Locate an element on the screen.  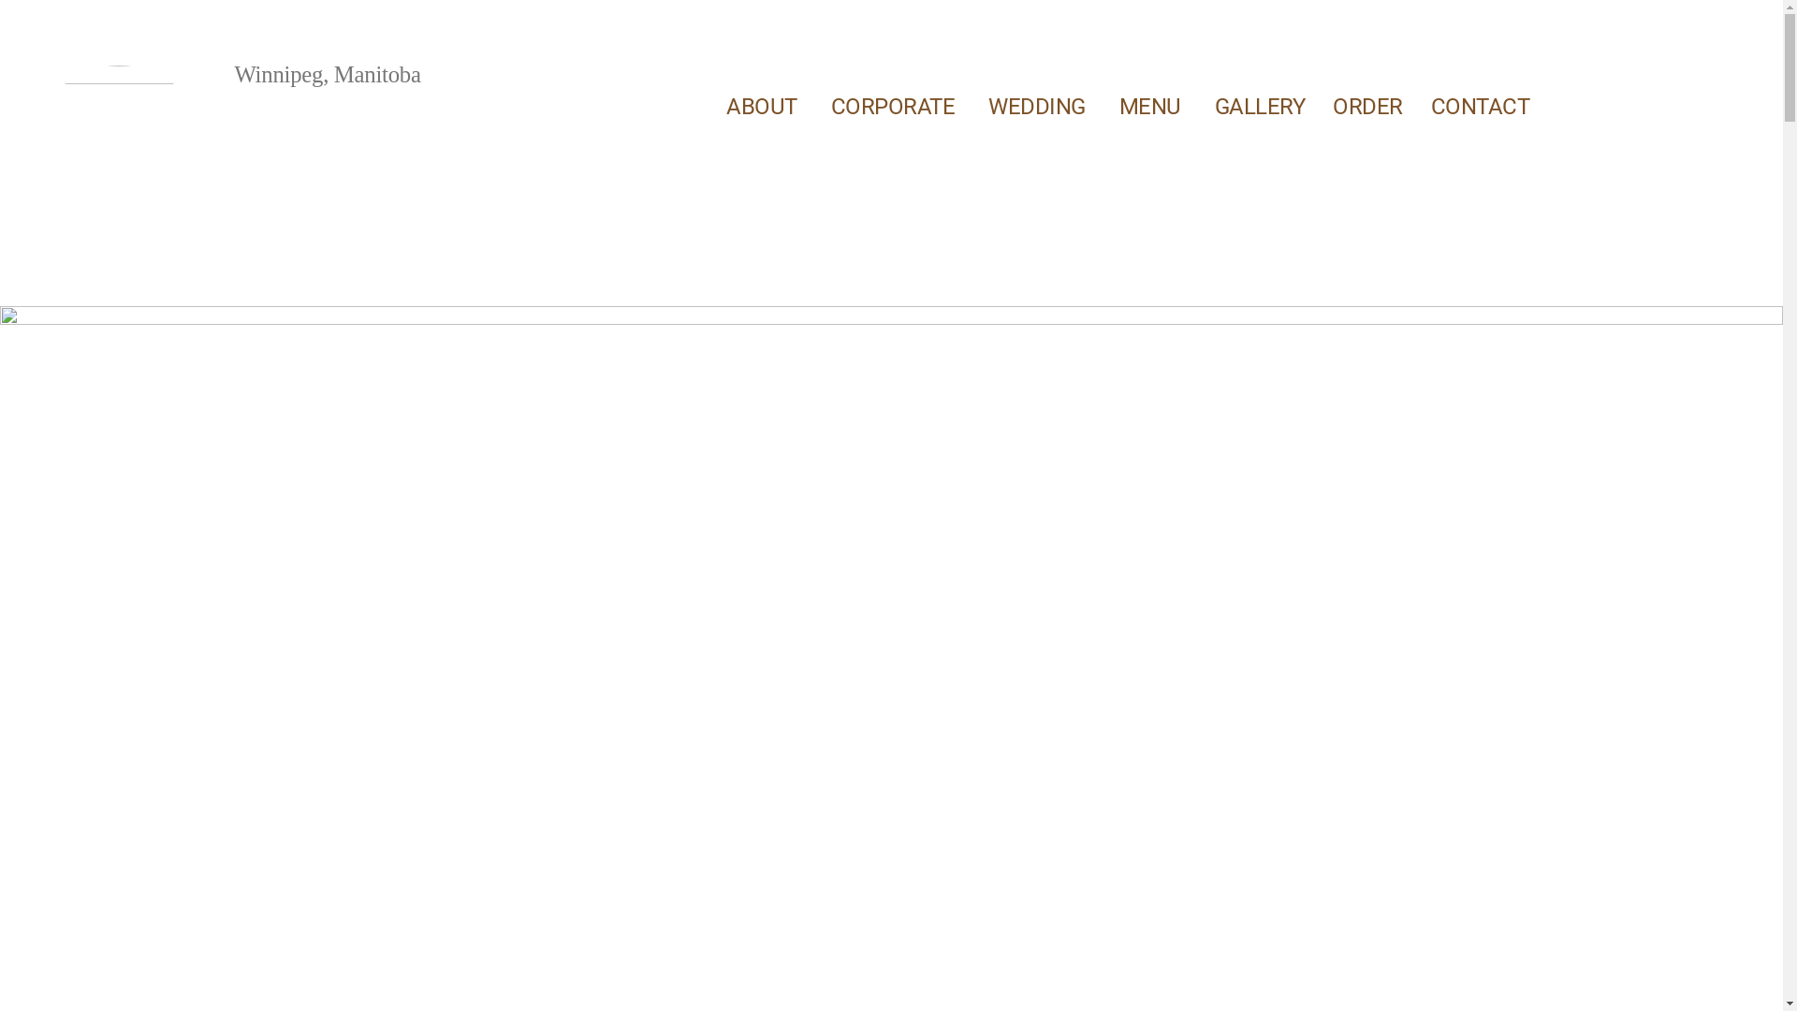
ABOUT is located at coordinates (765, 107).